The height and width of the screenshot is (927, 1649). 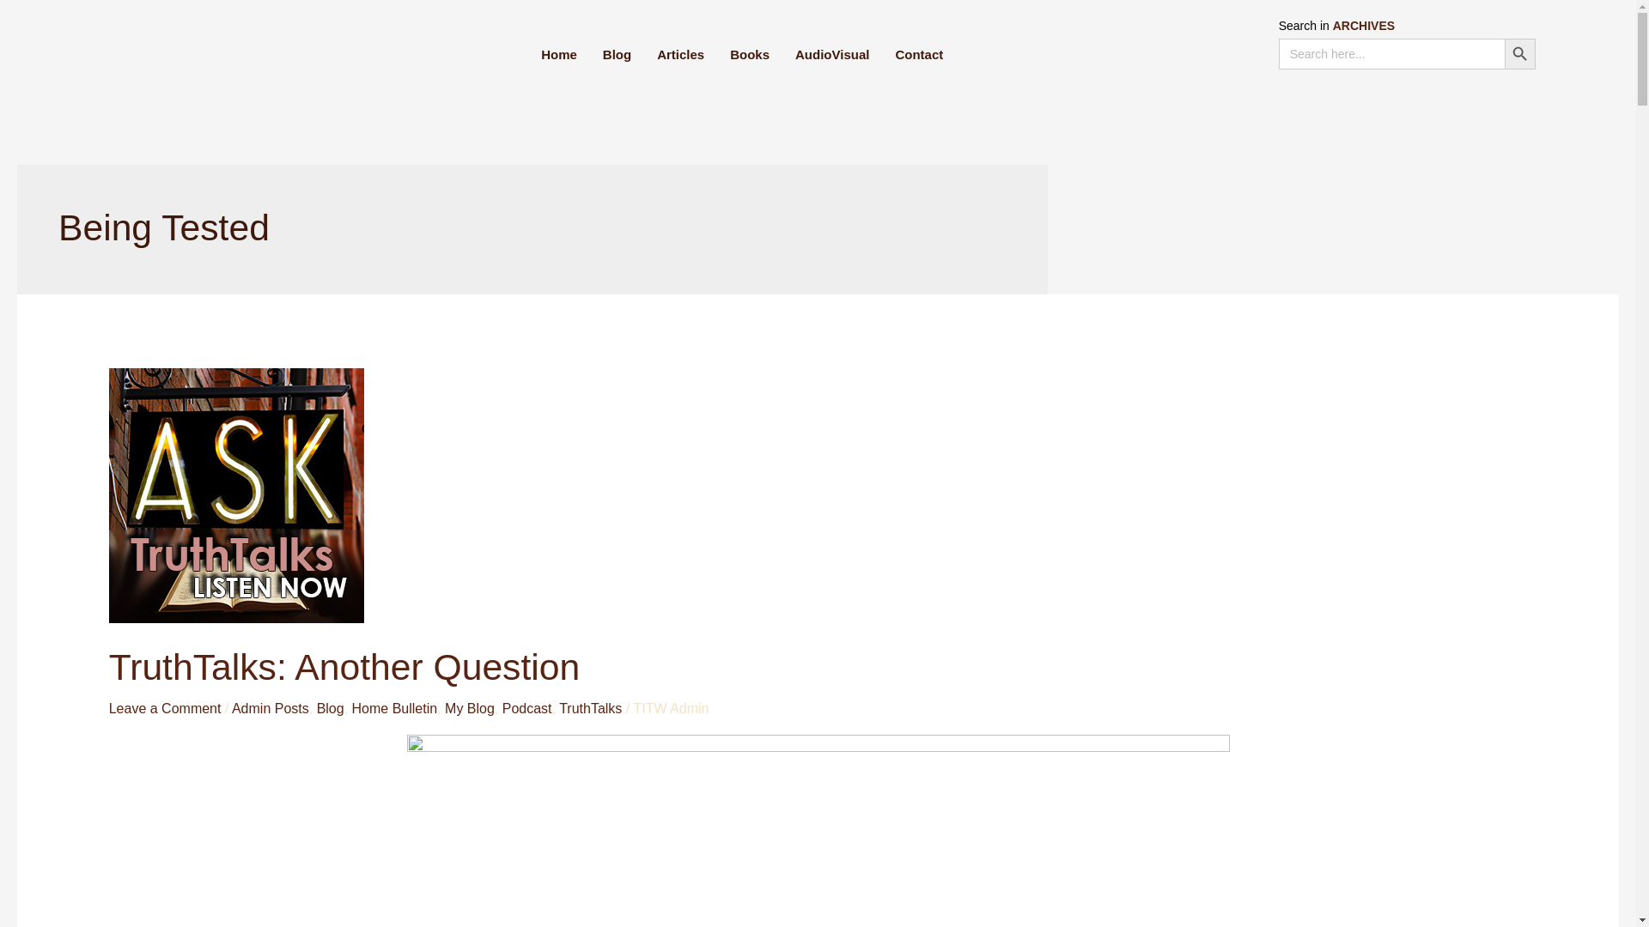 What do you see at coordinates (589, 707) in the screenshot?
I see `TruthTalks` at bounding box center [589, 707].